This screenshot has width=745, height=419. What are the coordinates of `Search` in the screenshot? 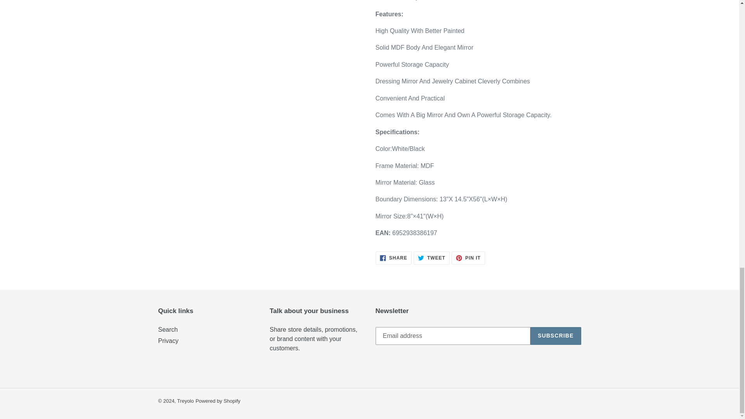 It's located at (168, 341).